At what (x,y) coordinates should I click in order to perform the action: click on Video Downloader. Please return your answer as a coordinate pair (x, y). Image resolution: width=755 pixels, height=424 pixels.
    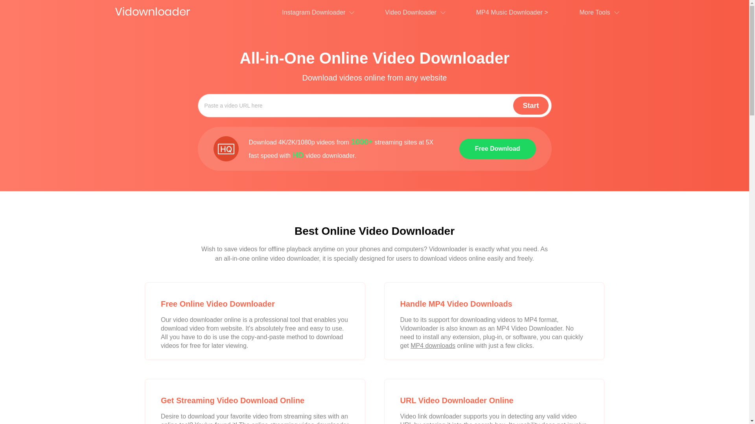
    Looking at the image, I should click on (414, 14).